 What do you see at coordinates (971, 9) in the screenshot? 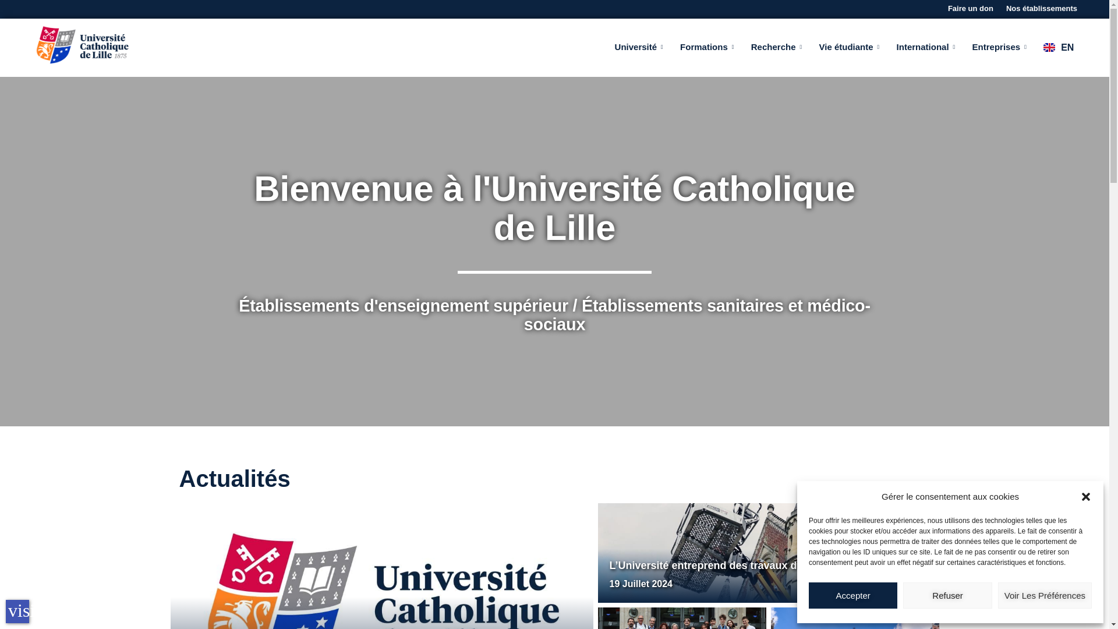
I see `Faire un don` at bounding box center [971, 9].